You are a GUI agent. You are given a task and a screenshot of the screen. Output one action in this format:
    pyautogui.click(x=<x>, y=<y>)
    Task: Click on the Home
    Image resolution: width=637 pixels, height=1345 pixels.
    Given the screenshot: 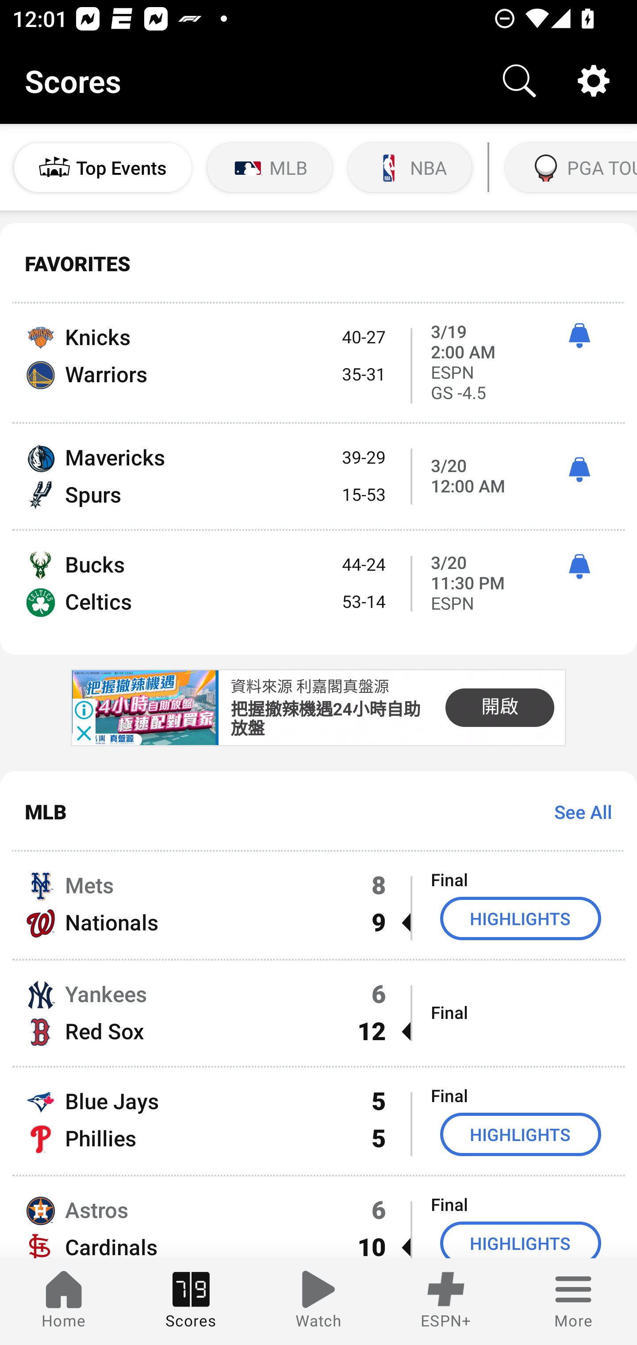 What is the action you would take?
    pyautogui.click(x=64, y=1302)
    